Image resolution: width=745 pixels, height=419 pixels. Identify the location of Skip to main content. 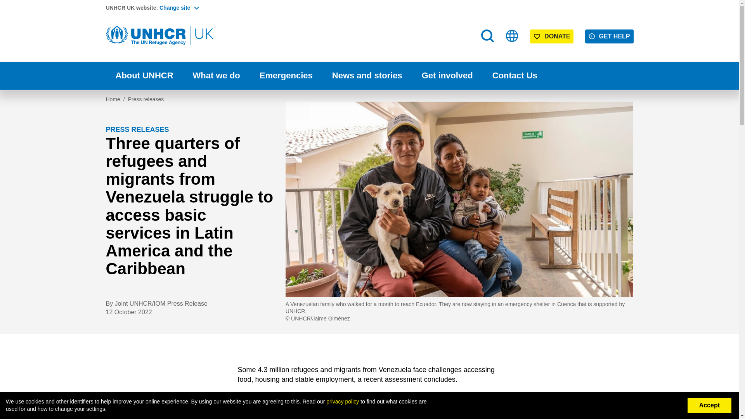
(369, 1).